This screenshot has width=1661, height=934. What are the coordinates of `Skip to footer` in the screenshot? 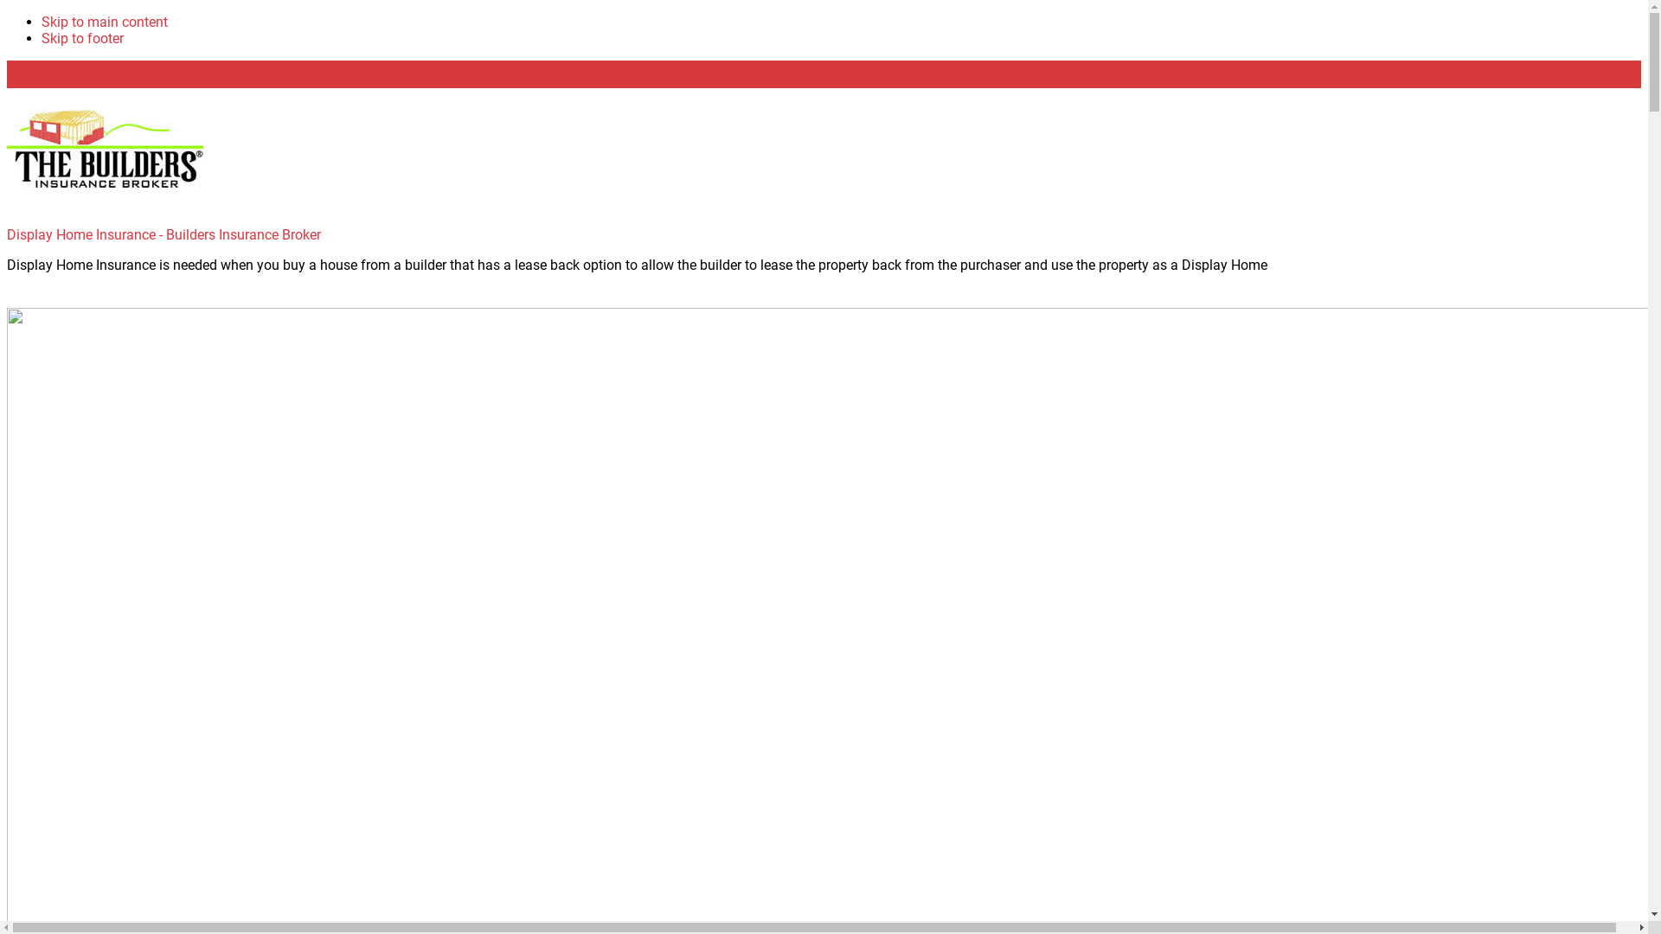 It's located at (83, 38).